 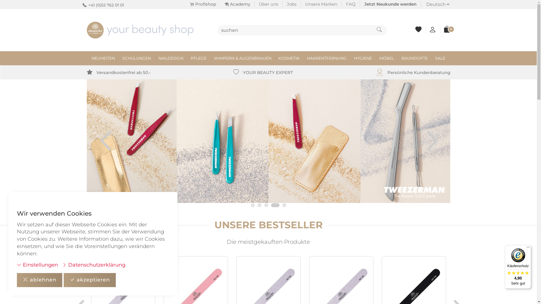 What do you see at coordinates (284, 205) in the screenshot?
I see `5` at bounding box center [284, 205].